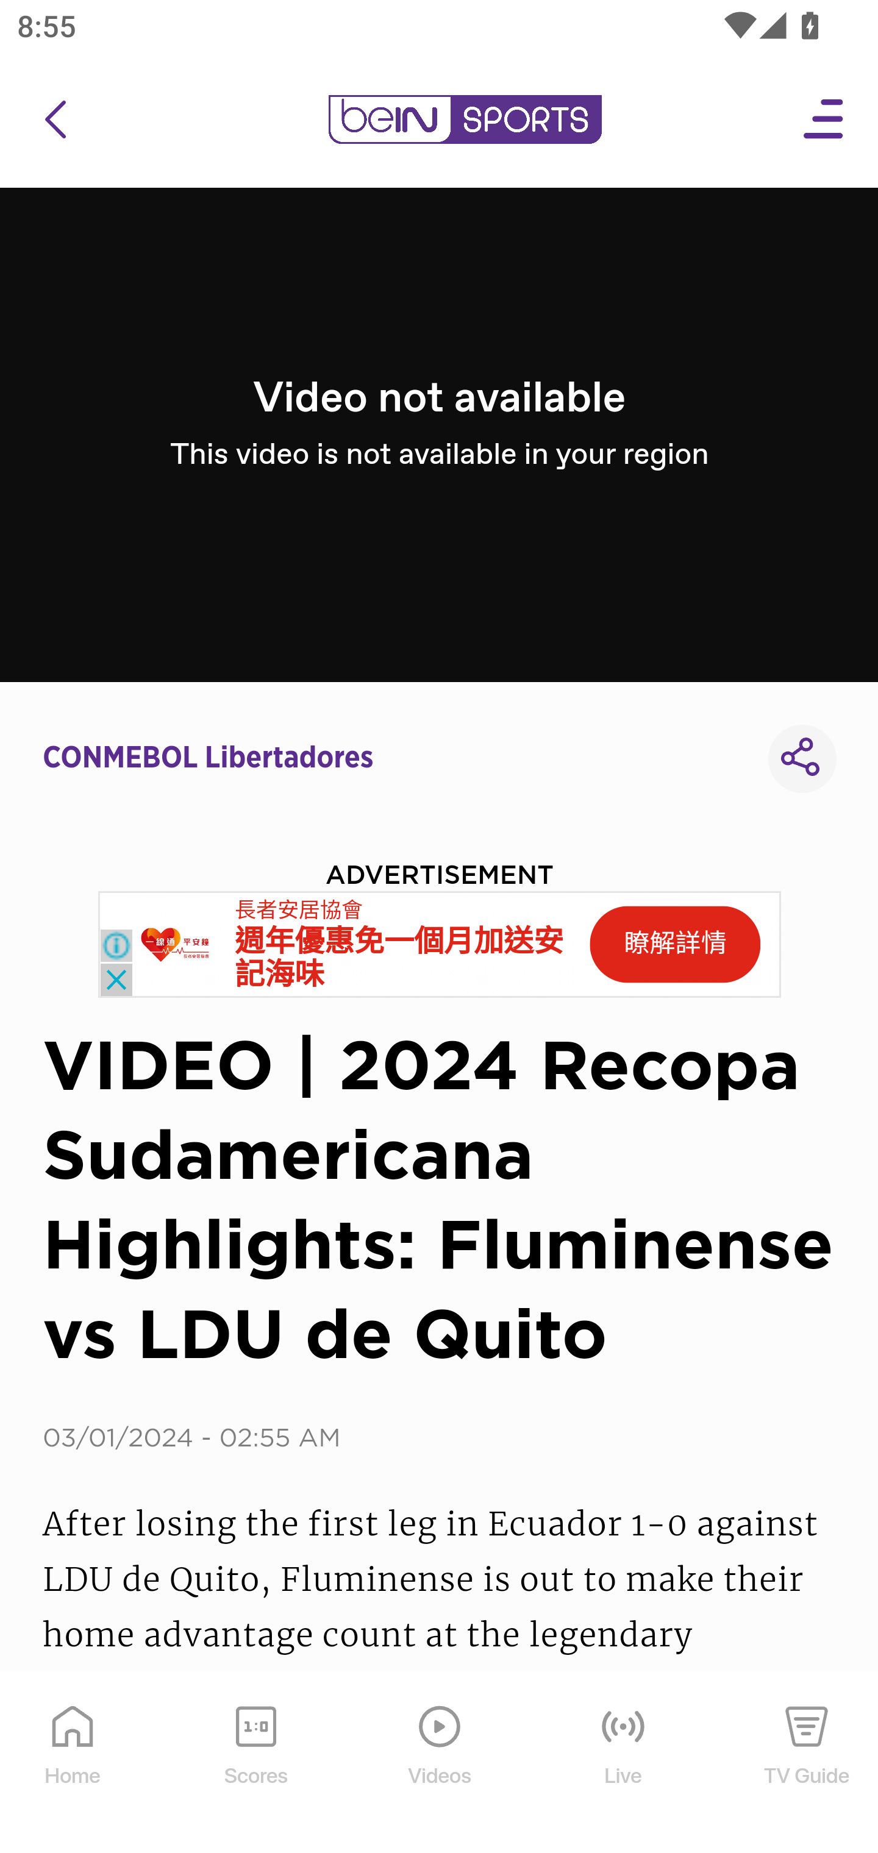 Image resolution: width=878 pixels, height=1853 pixels. I want to click on TV Guide TV Guide Icon TV Guide, so click(807, 1763).